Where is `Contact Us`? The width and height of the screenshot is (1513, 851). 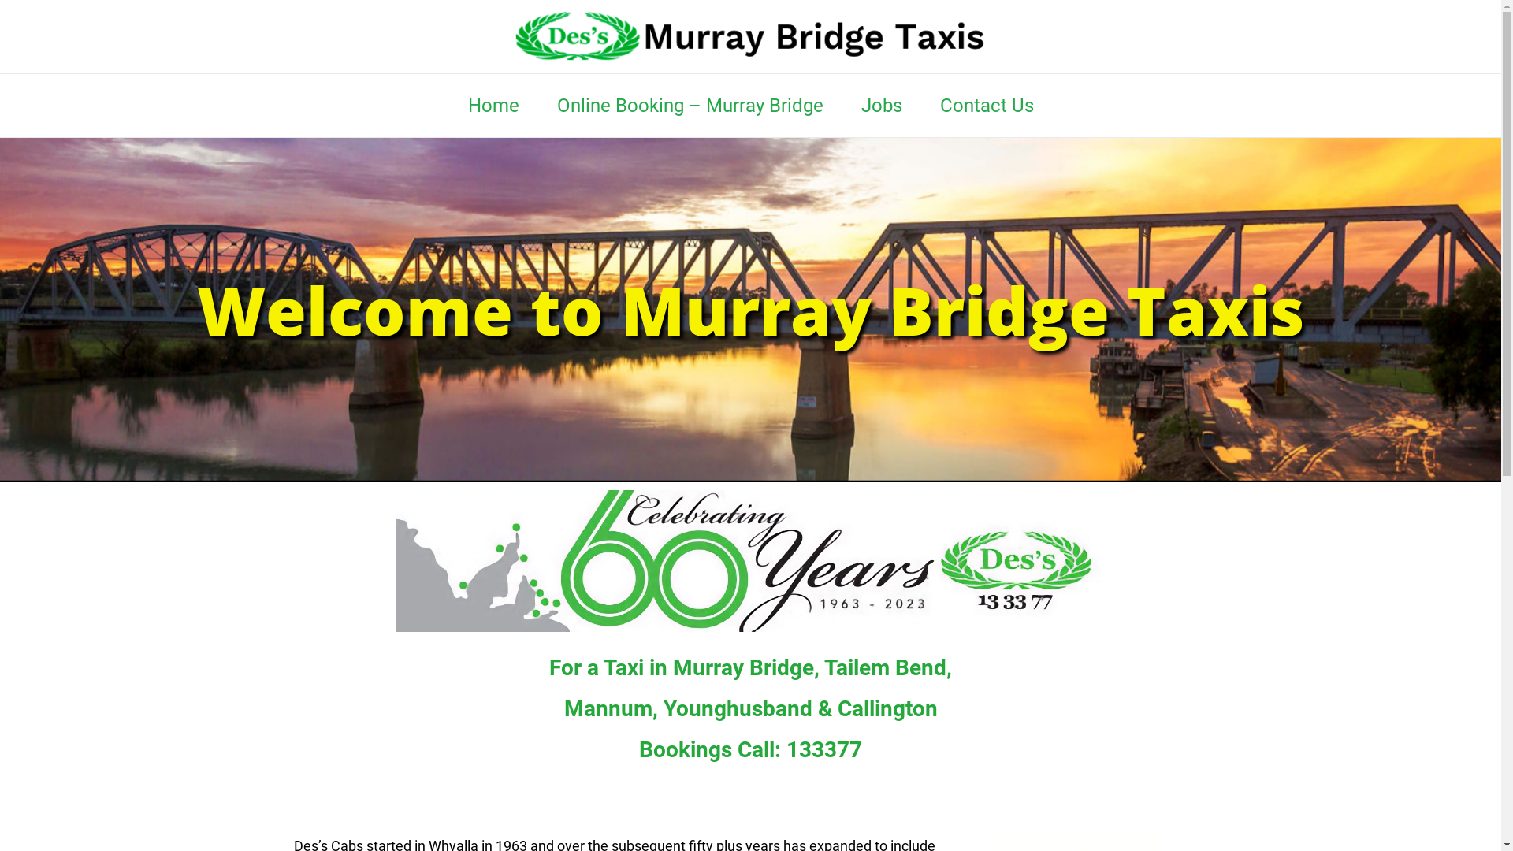 Contact Us is located at coordinates (987, 106).